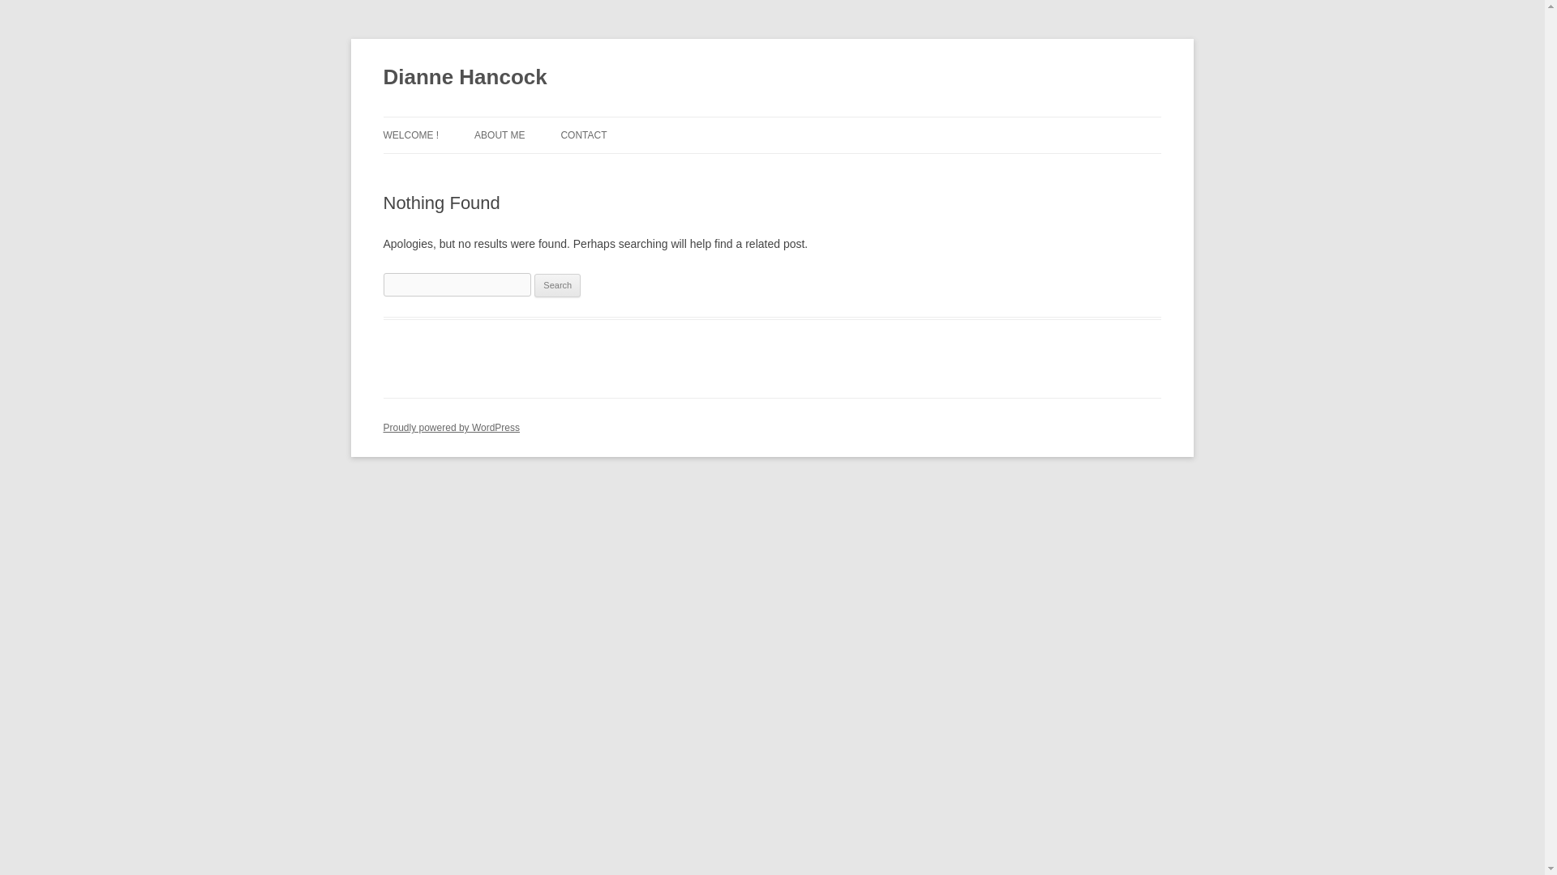 This screenshot has width=1557, height=875. Describe the element at coordinates (464, 78) in the screenshot. I see `Dianne Hancock` at that location.